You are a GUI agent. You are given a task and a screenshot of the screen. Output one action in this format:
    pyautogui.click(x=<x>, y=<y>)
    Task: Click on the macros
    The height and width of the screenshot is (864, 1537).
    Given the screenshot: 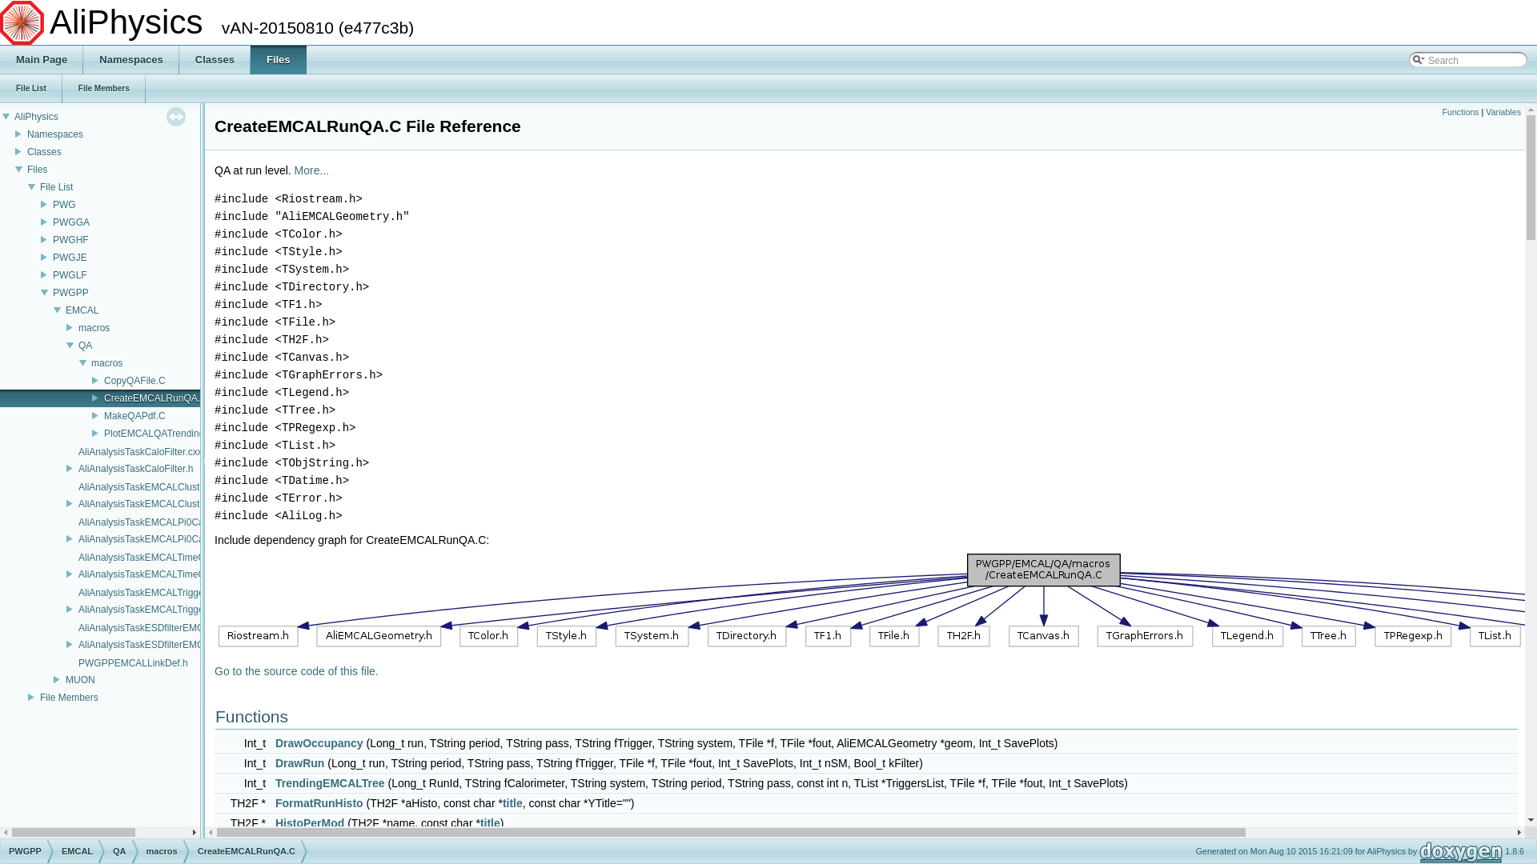 What is the action you would take?
    pyautogui.click(x=94, y=328)
    